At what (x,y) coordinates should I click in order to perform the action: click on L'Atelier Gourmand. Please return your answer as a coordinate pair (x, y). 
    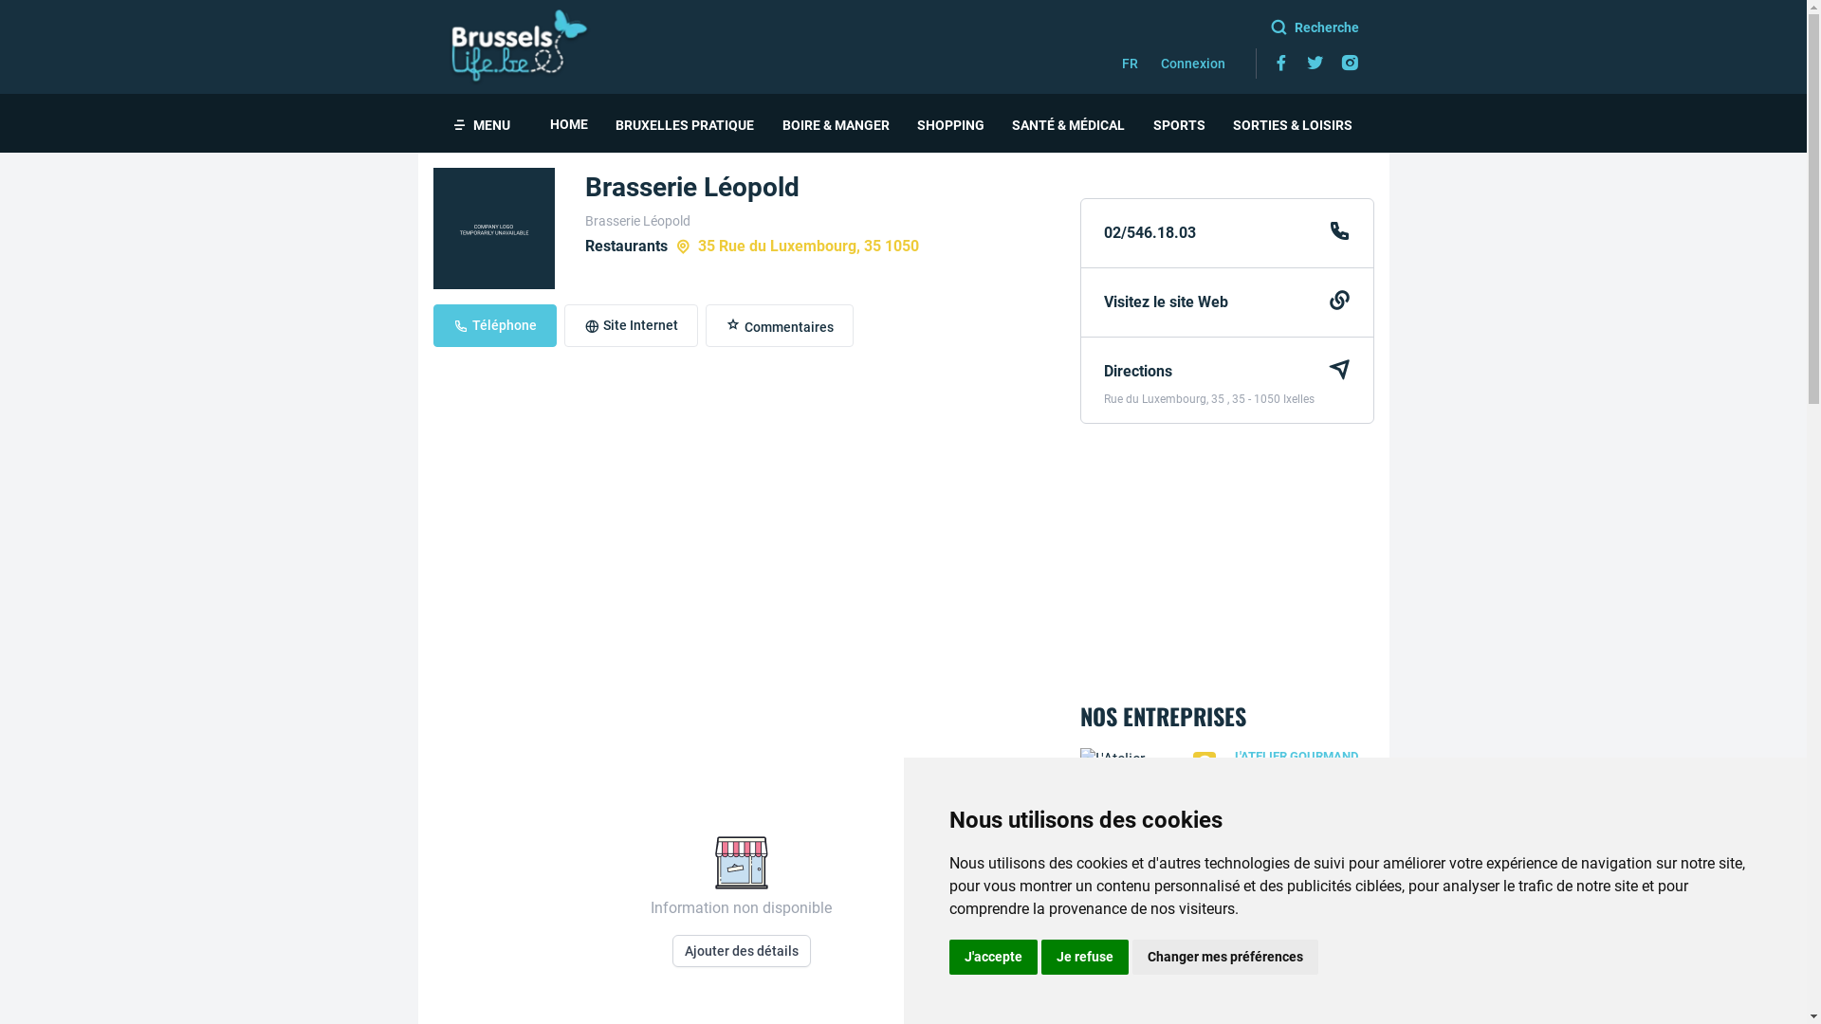
    Looking at the image, I should click on (1227, 802).